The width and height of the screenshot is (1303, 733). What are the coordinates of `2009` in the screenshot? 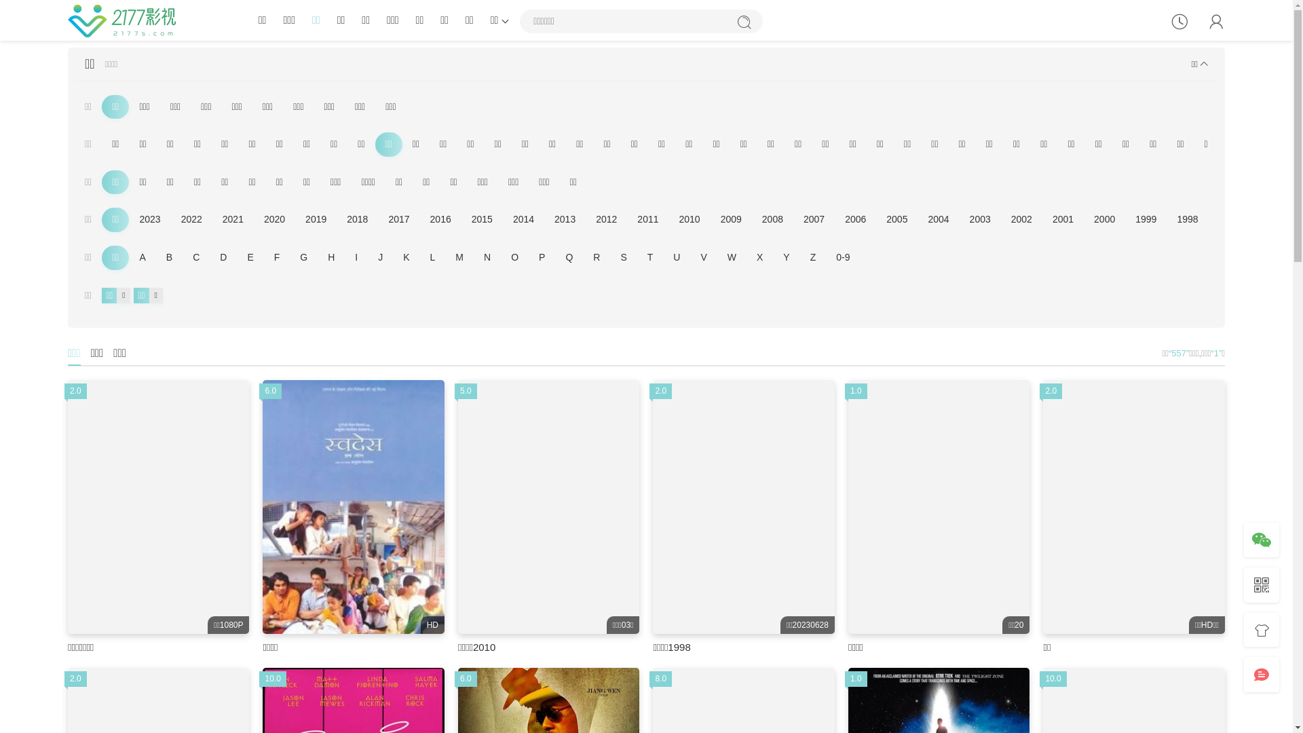 It's located at (732, 220).